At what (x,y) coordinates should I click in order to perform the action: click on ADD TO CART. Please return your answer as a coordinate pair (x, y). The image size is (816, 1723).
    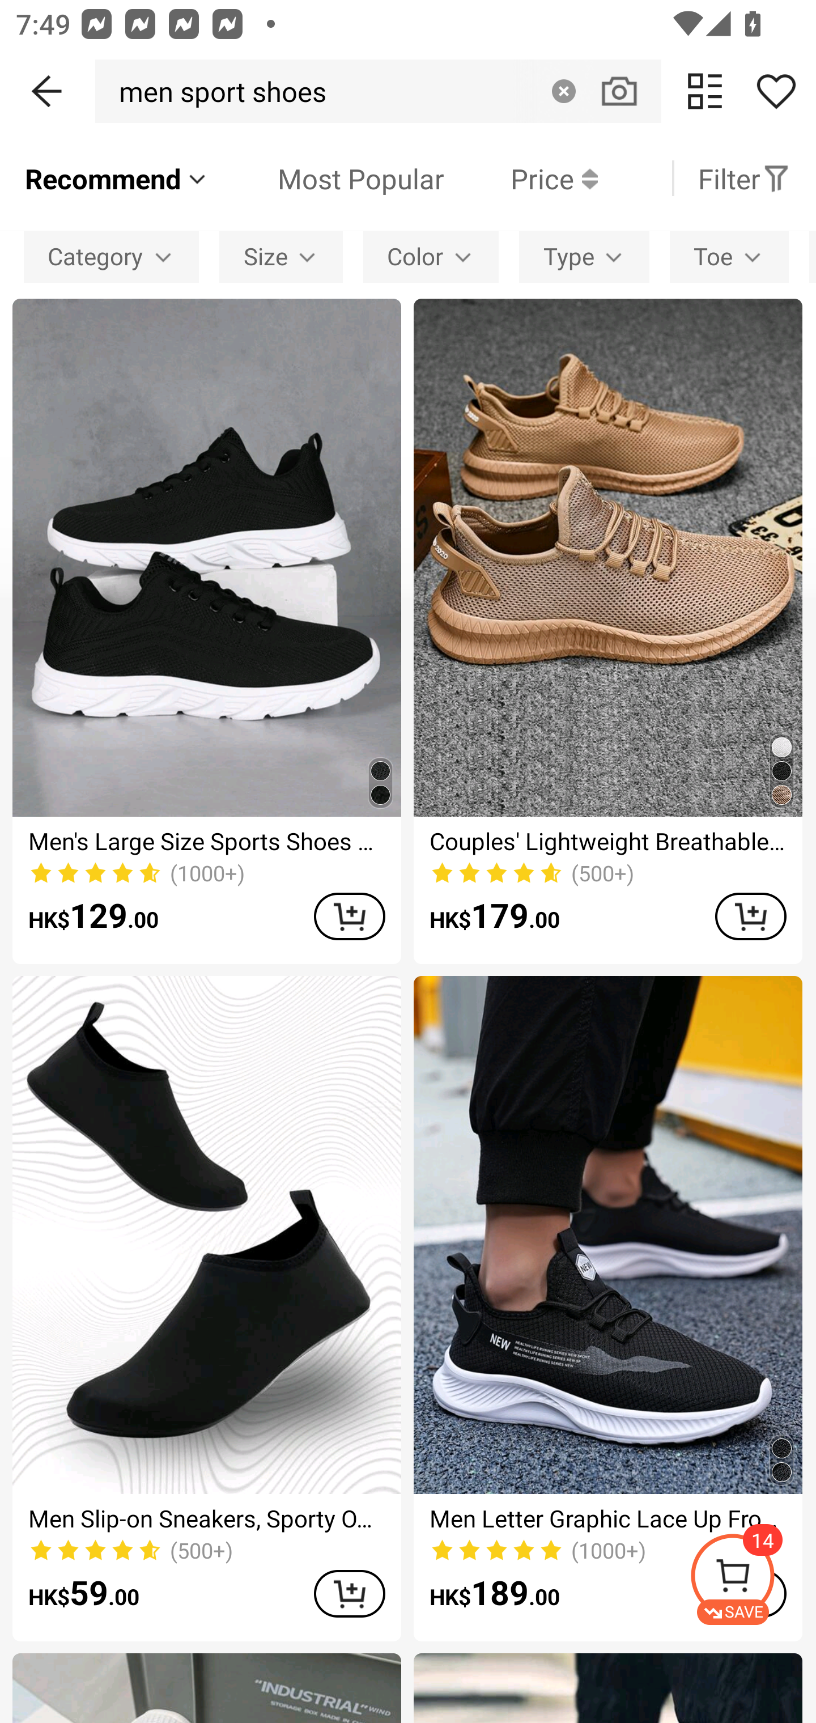
    Looking at the image, I should click on (349, 916).